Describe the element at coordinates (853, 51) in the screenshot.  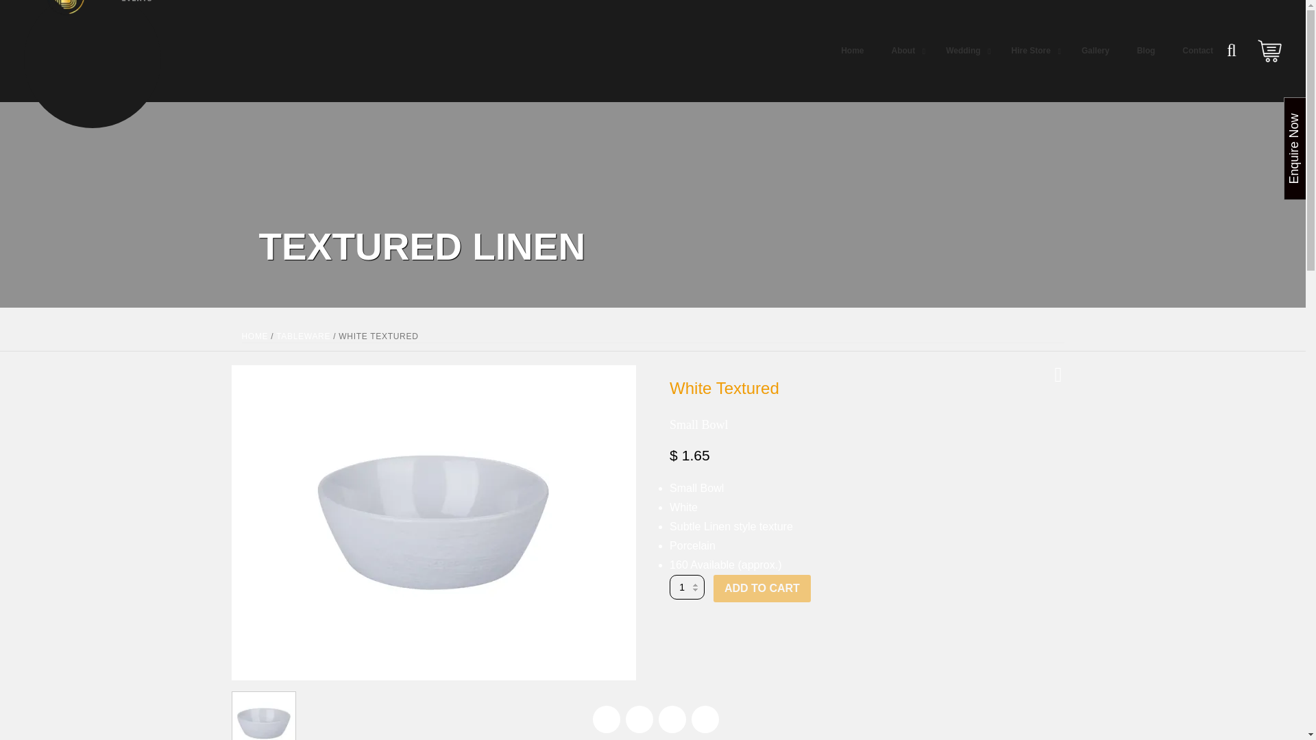
I see `Home` at that location.